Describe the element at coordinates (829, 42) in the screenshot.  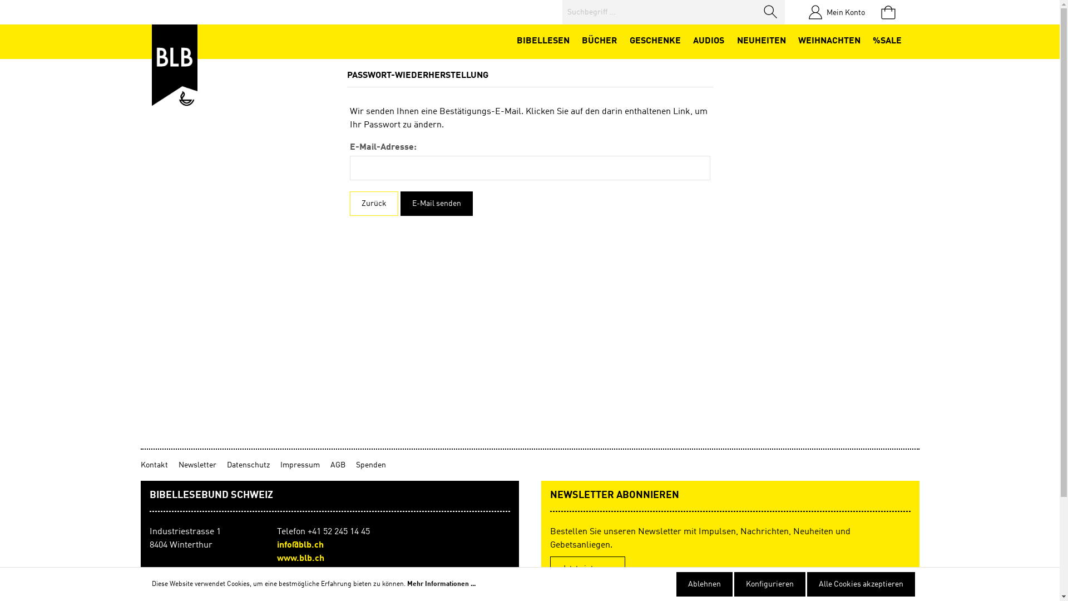
I see `WEIHNACHTEN` at that location.